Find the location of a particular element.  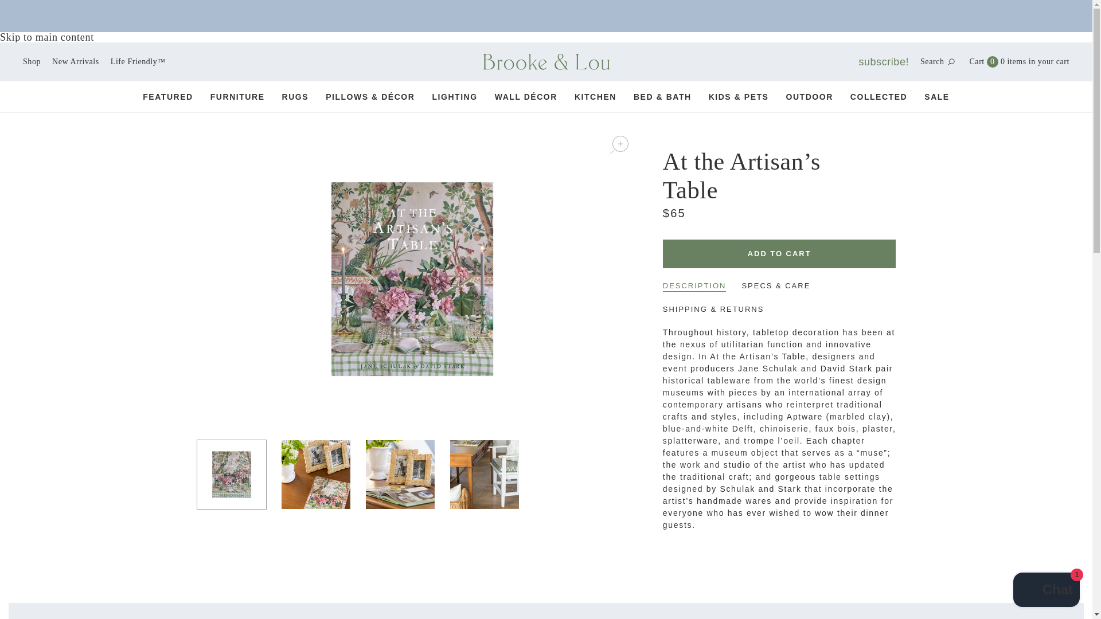

Skip to main content is located at coordinates (47, 37).